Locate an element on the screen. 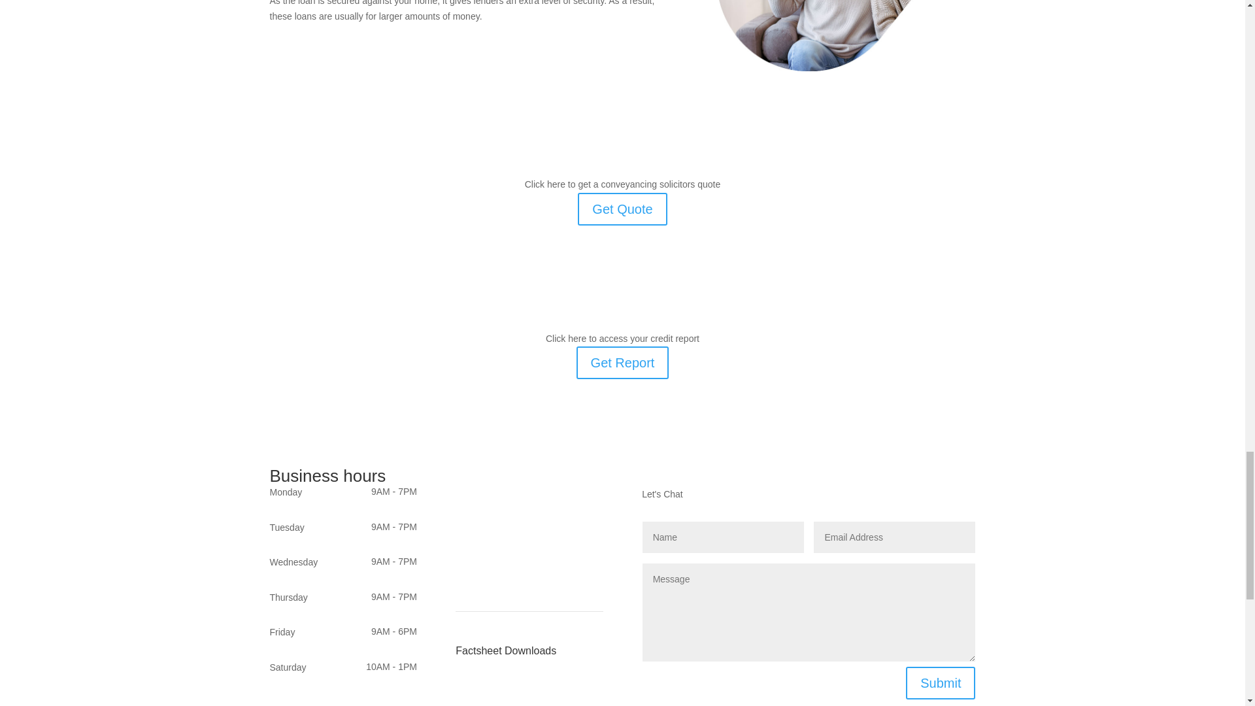 Image resolution: width=1255 pixels, height=706 pixels. Follow on Facebook is located at coordinates (280, 699).